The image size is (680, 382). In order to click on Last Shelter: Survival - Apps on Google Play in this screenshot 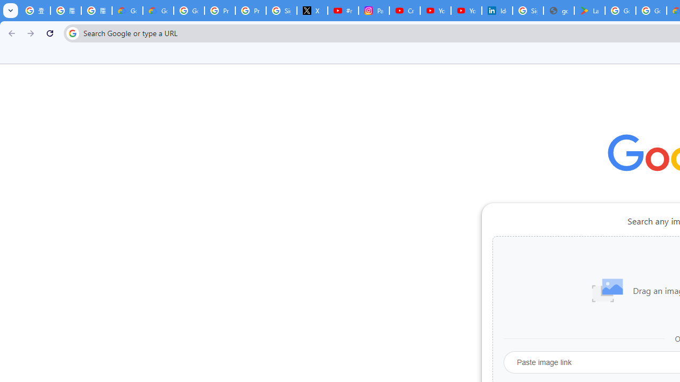, I will do `click(590, 11)`.